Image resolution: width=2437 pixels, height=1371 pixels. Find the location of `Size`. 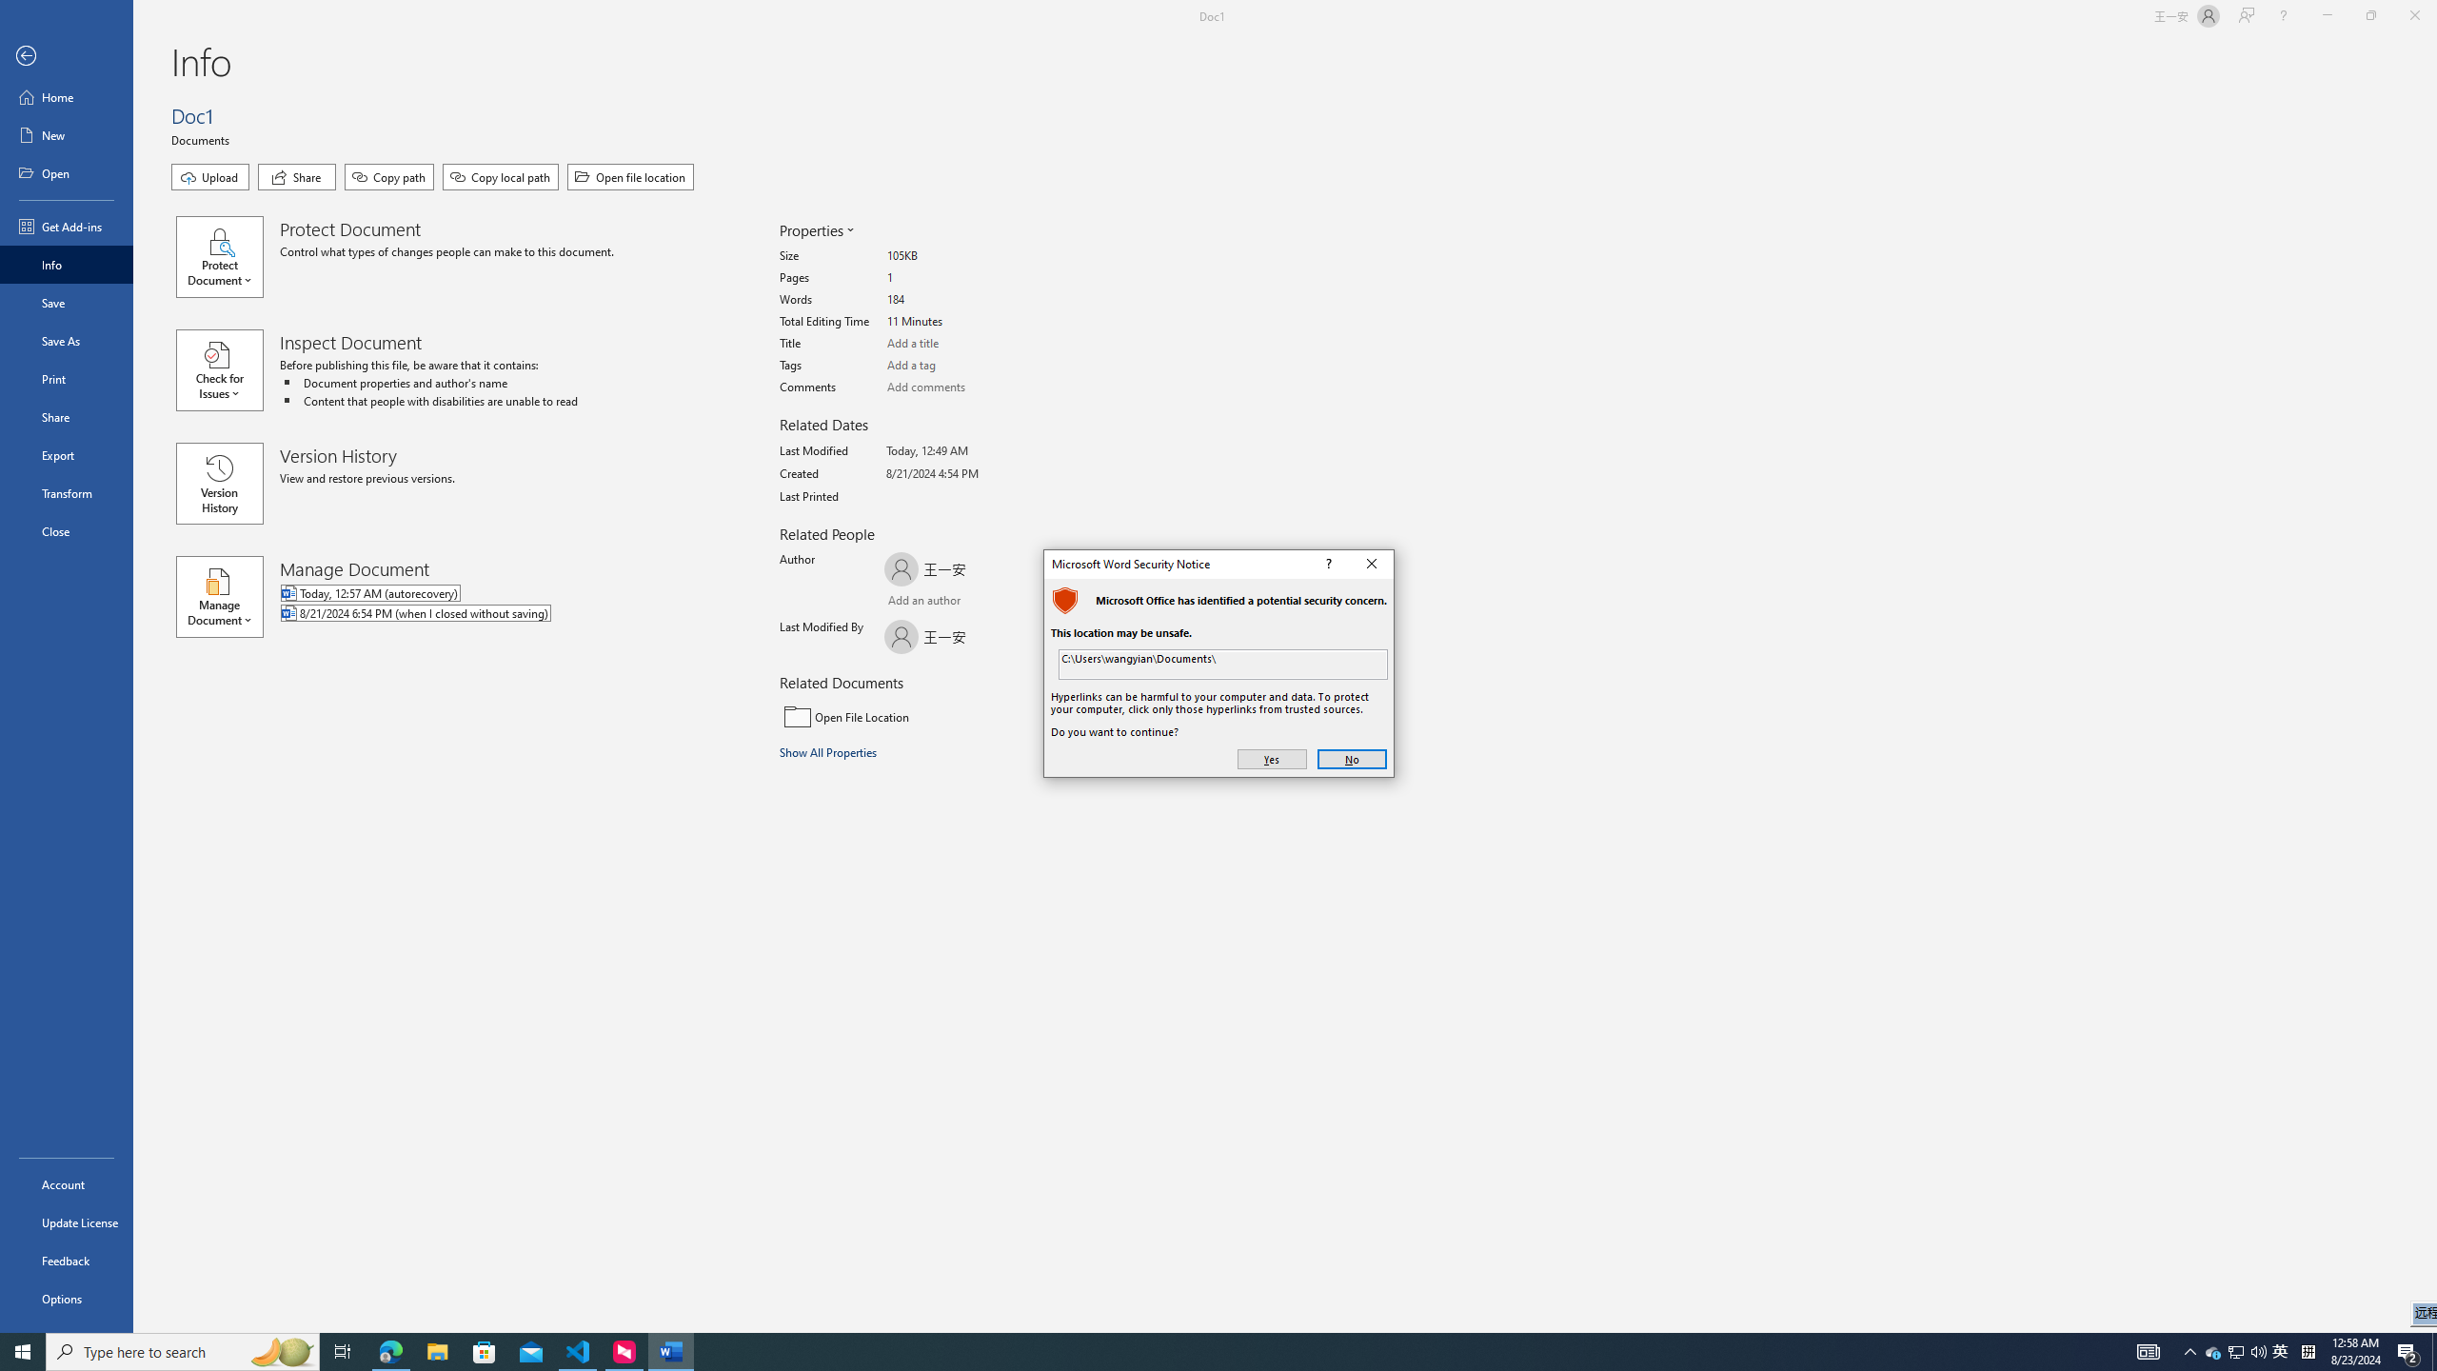

Size is located at coordinates (959, 257).